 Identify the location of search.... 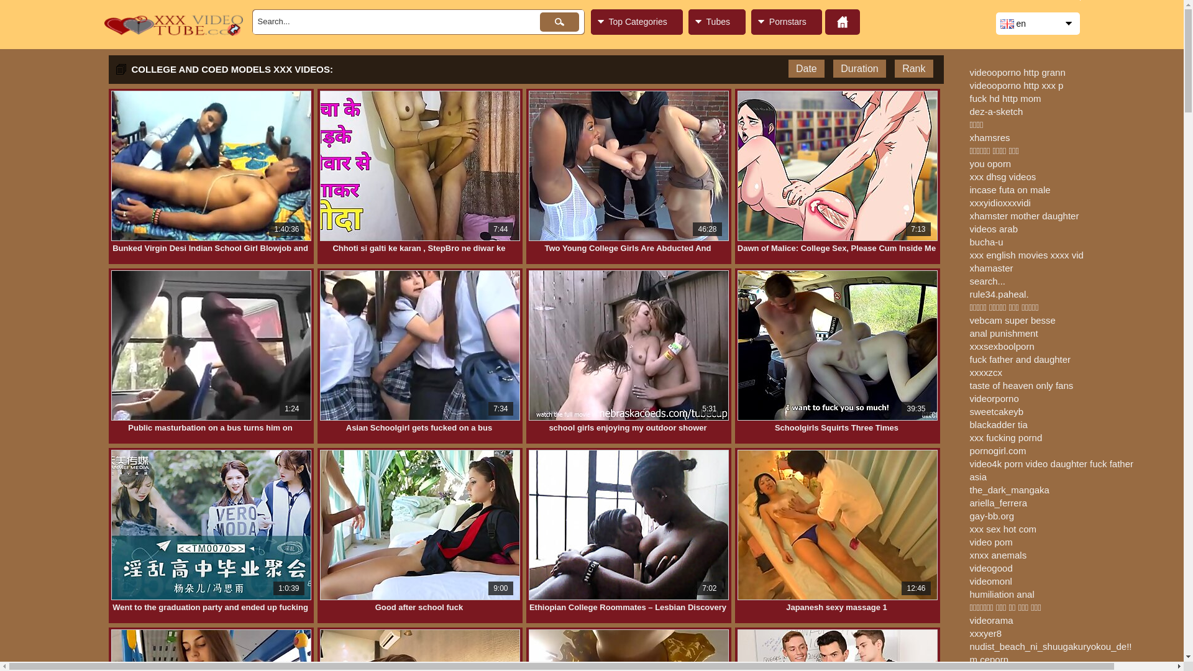
(987, 281).